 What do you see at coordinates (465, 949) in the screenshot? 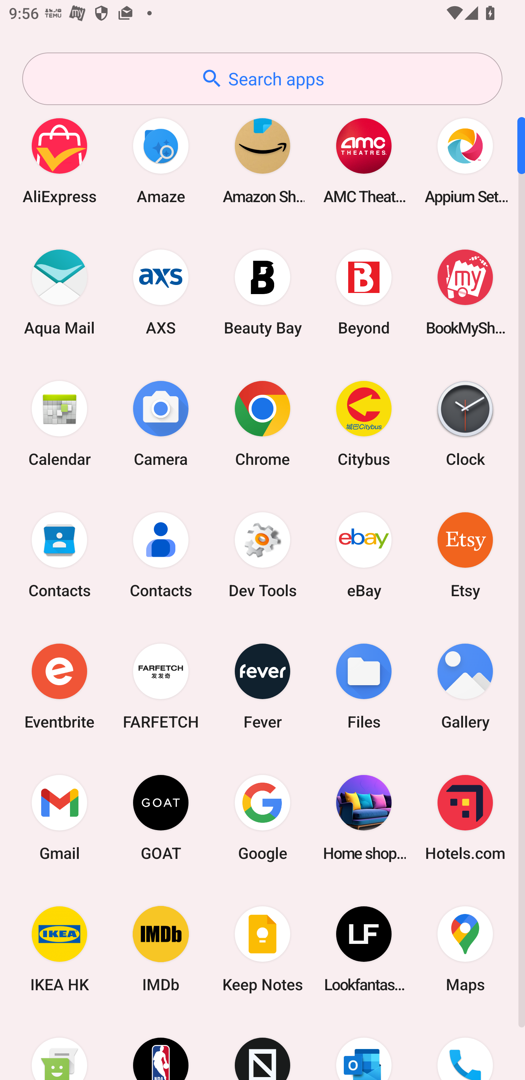
I see `Maps` at bounding box center [465, 949].